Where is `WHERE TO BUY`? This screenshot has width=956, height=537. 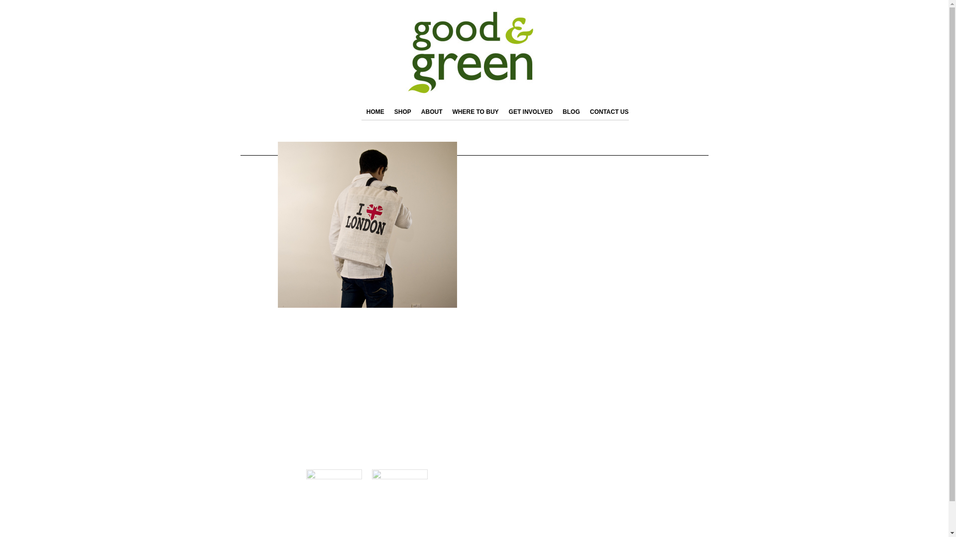
WHERE TO BUY is located at coordinates (475, 111).